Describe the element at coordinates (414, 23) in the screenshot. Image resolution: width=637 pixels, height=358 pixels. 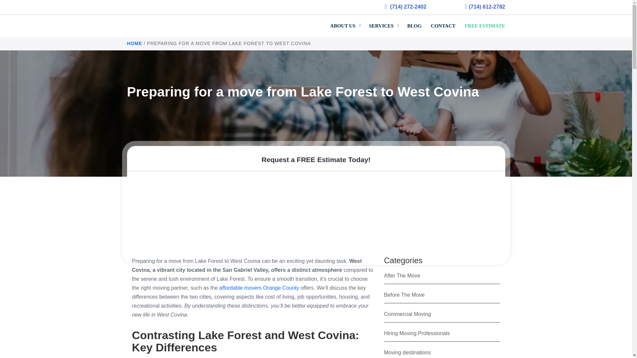
I see `BLOG` at that location.